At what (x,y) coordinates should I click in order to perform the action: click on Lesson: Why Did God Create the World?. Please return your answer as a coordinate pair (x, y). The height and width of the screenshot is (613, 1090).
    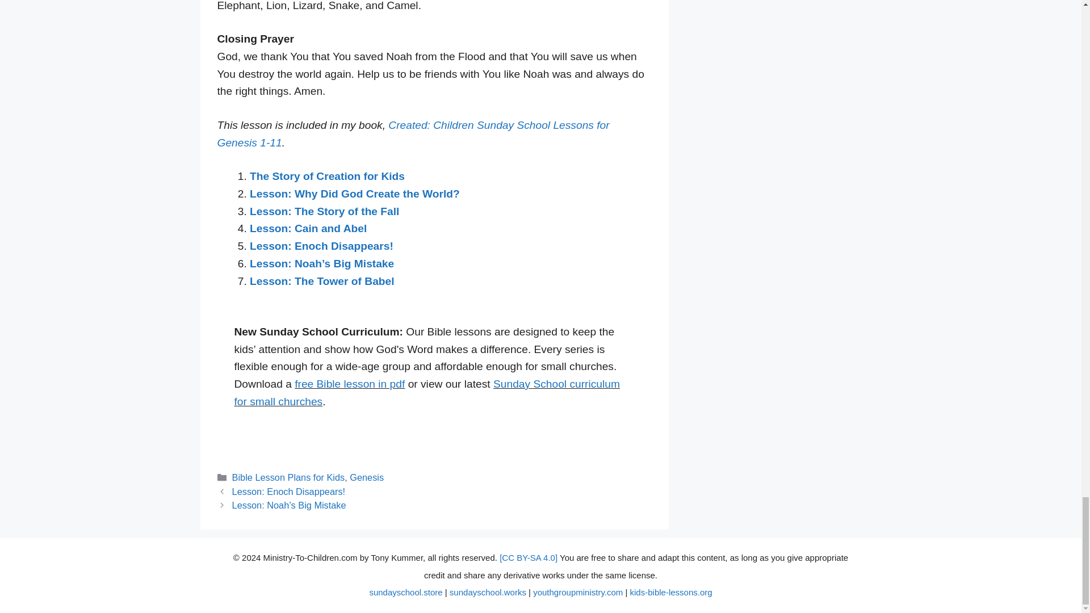
    Looking at the image, I should click on (354, 194).